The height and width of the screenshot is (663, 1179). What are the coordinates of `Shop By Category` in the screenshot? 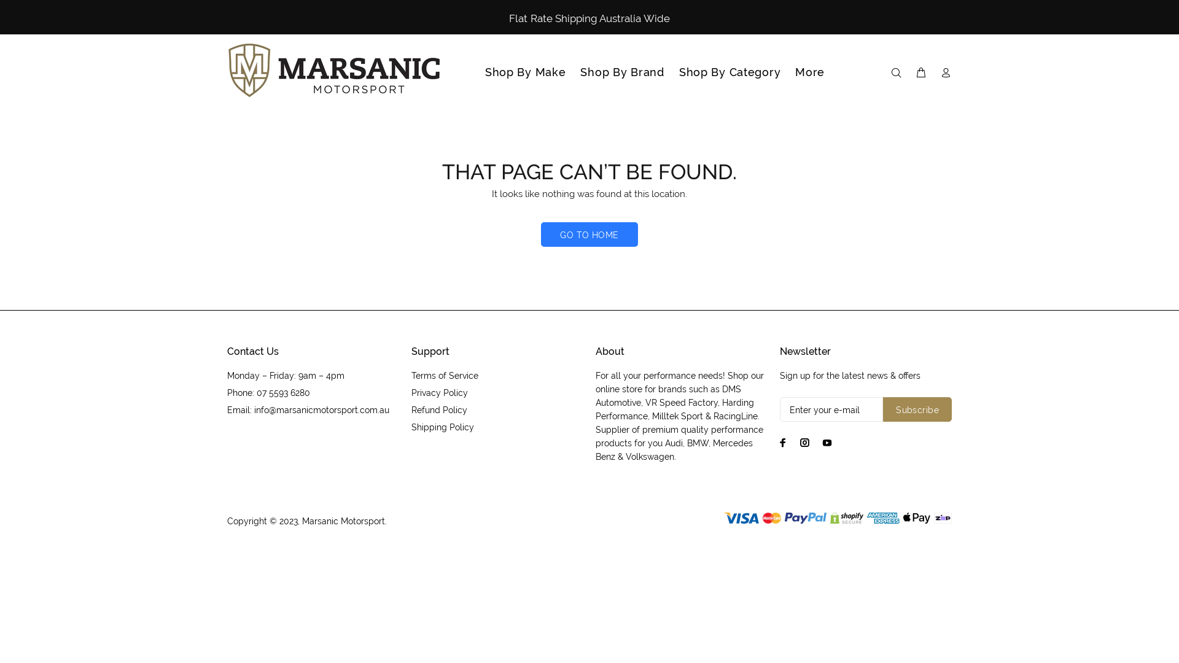 It's located at (730, 72).